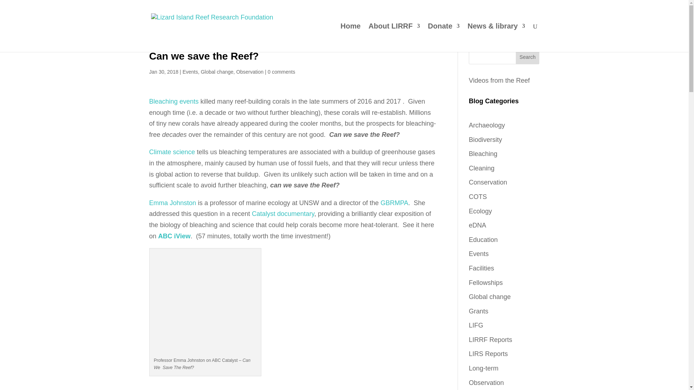 This screenshot has height=390, width=694. Describe the element at coordinates (394, 38) in the screenshot. I see `About LIRRF` at that location.